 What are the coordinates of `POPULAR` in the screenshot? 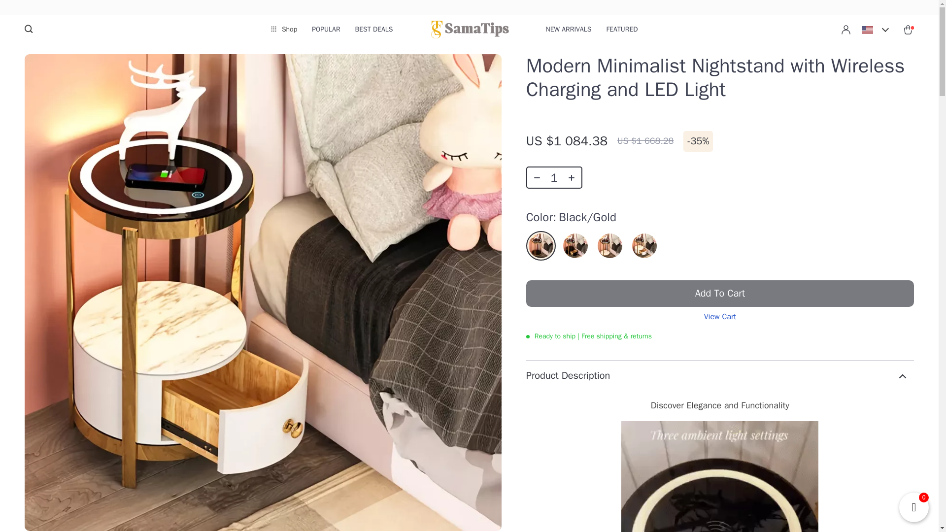 It's located at (326, 30).